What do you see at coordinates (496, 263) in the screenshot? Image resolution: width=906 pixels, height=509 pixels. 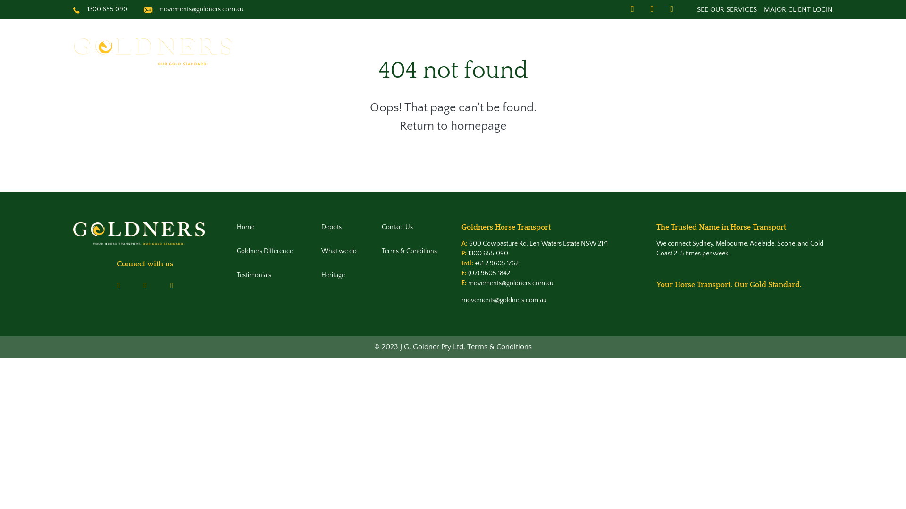 I see `+61 2 9605 1762` at bounding box center [496, 263].